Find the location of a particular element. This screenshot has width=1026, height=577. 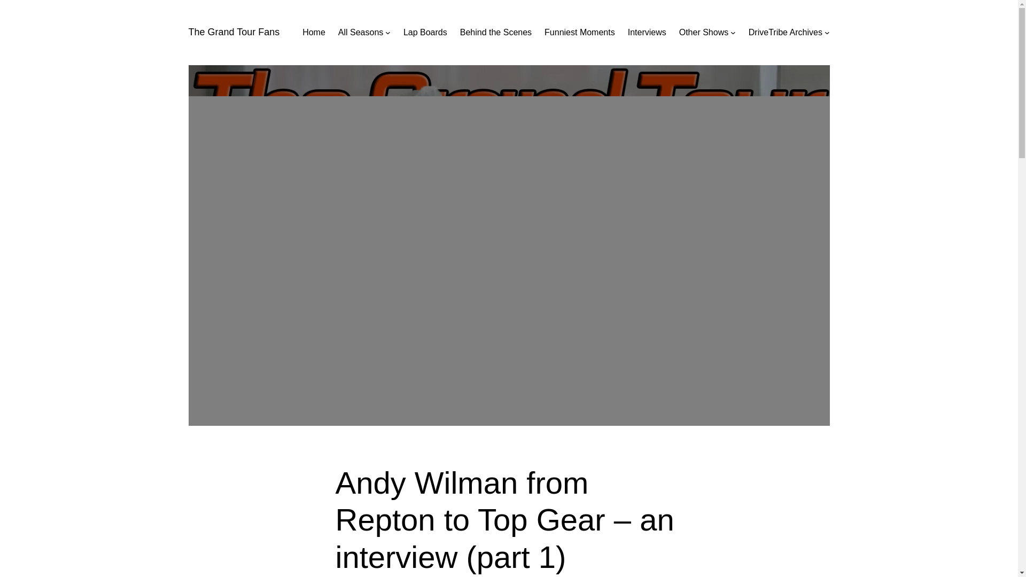

Home is located at coordinates (314, 32).